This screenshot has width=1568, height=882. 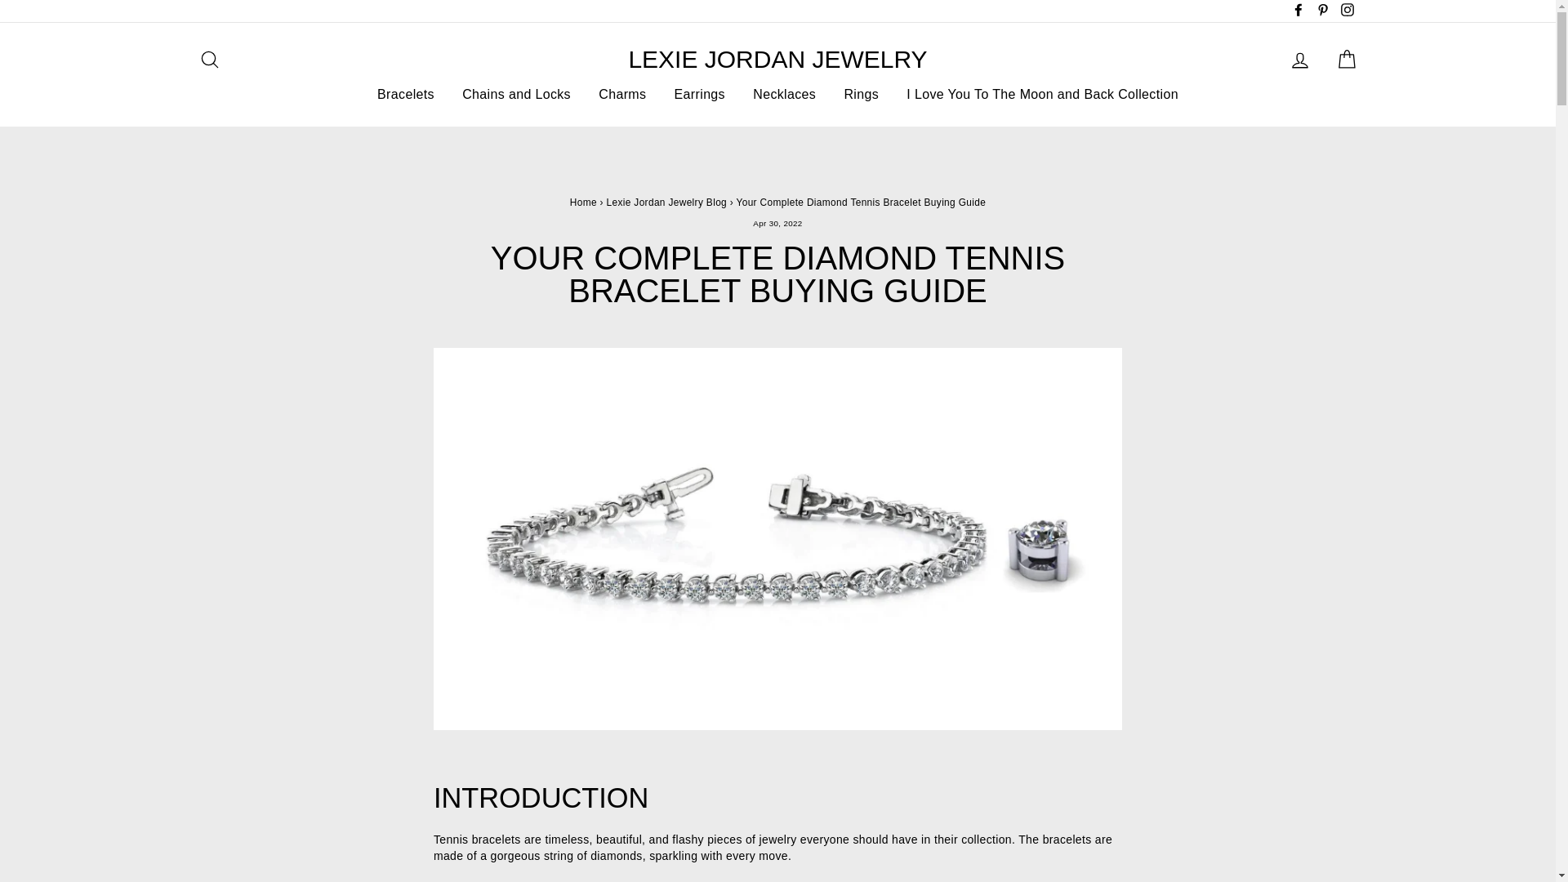 I want to click on I Love You To The Moon and Back Collection, so click(x=1042, y=95).